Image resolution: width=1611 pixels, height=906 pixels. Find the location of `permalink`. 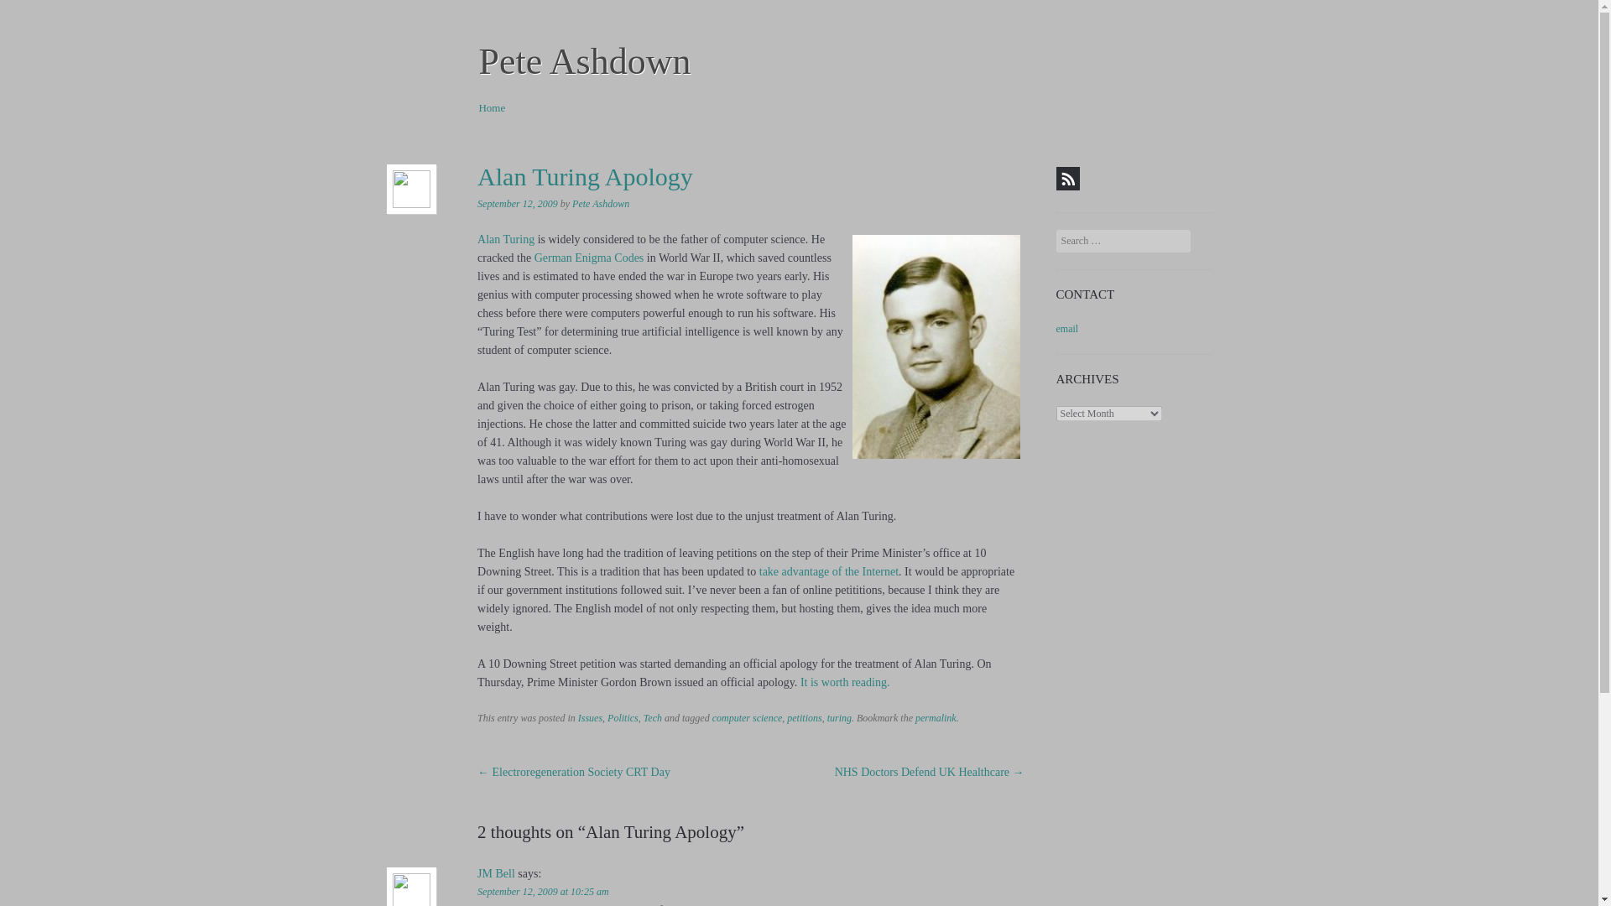

permalink is located at coordinates (936, 717).